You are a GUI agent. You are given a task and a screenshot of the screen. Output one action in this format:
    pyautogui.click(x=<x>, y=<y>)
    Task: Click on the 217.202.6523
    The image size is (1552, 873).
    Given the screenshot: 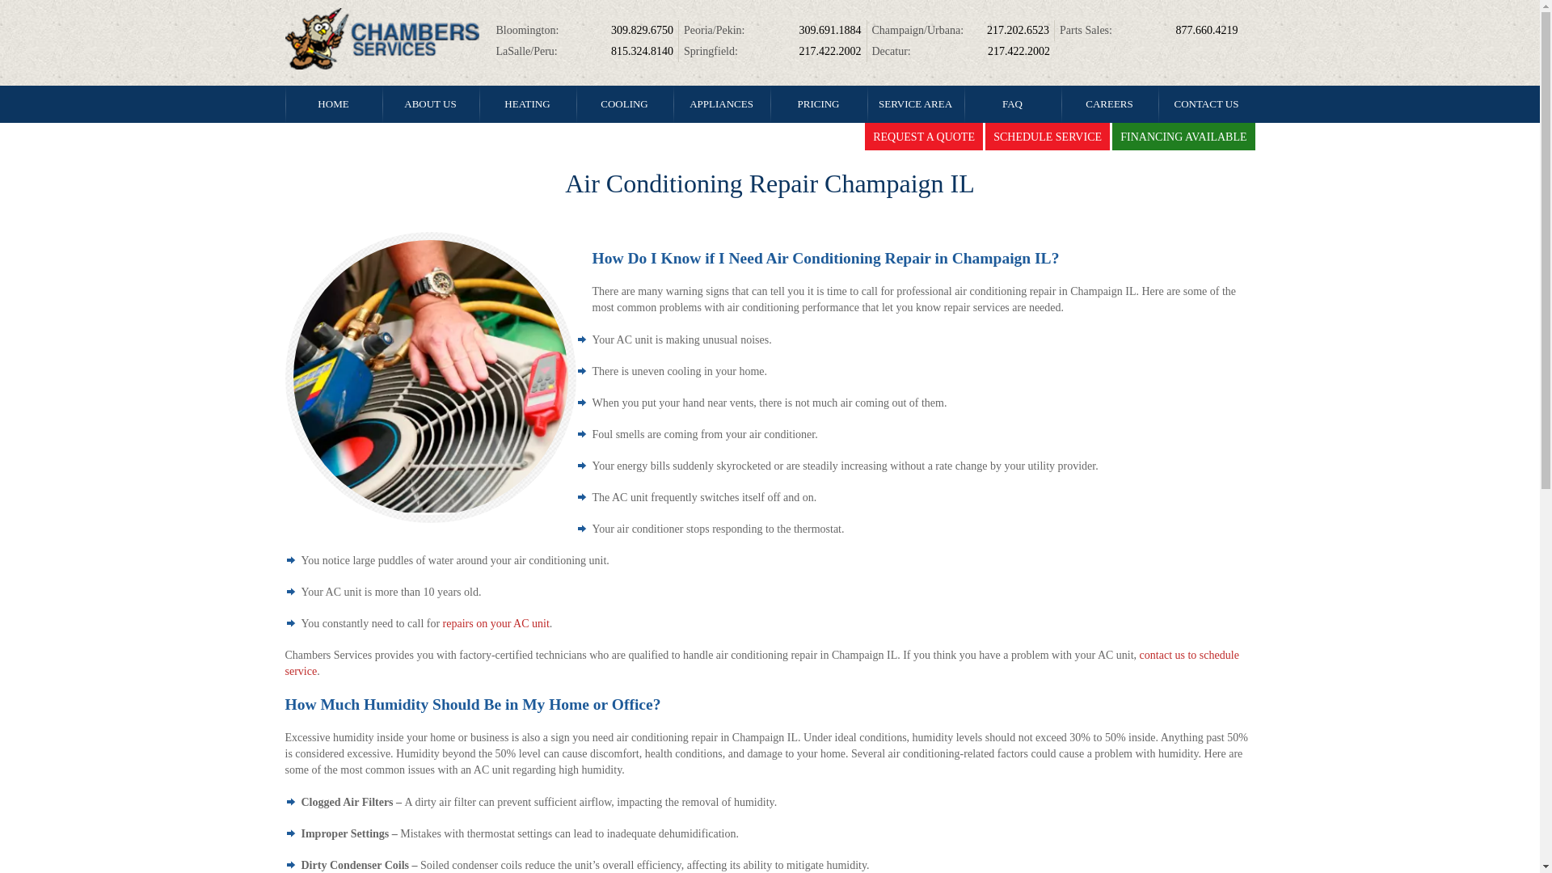 What is the action you would take?
    pyautogui.click(x=1018, y=31)
    